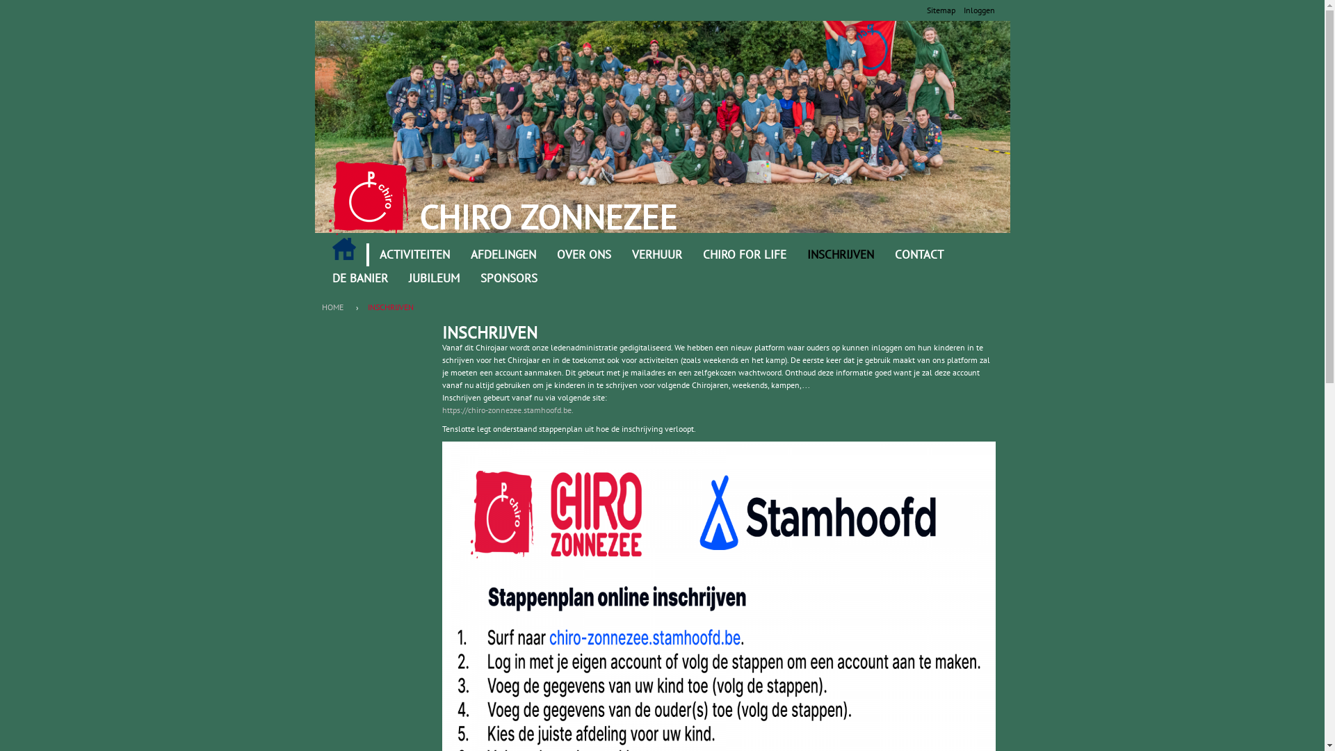  What do you see at coordinates (919, 255) in the screenshot?
I see `CONTACT` at bounding box center [919, 255].